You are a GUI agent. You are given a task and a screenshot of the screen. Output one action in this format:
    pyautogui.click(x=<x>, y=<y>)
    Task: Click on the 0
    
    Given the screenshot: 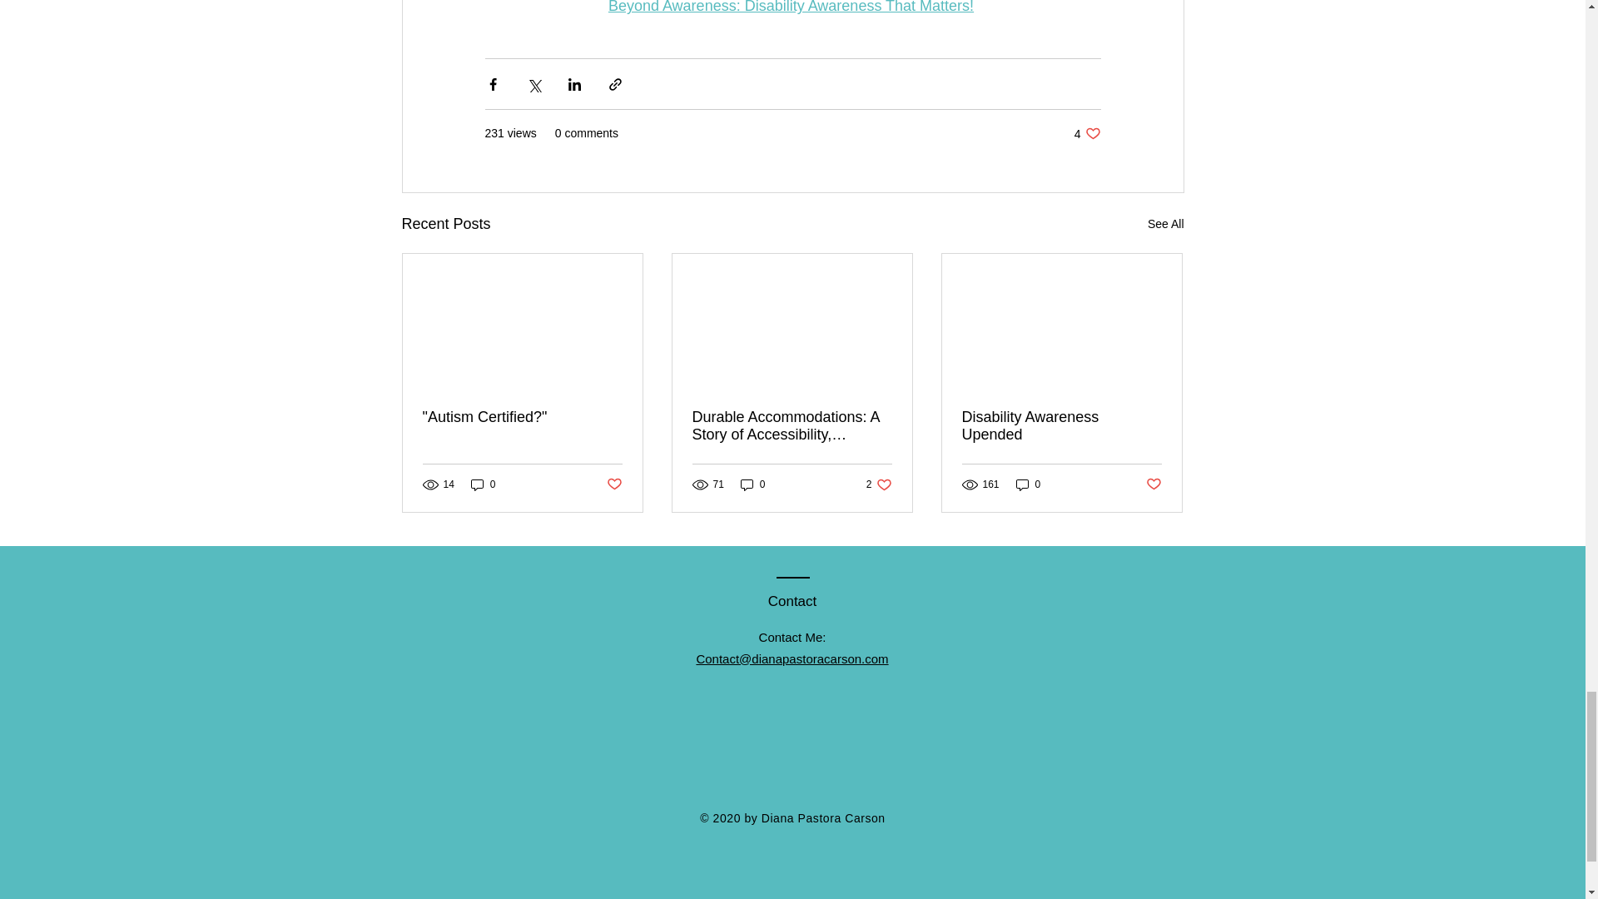 What is the action you would take?
    pyautogui.click(x=1061, y=426)
    